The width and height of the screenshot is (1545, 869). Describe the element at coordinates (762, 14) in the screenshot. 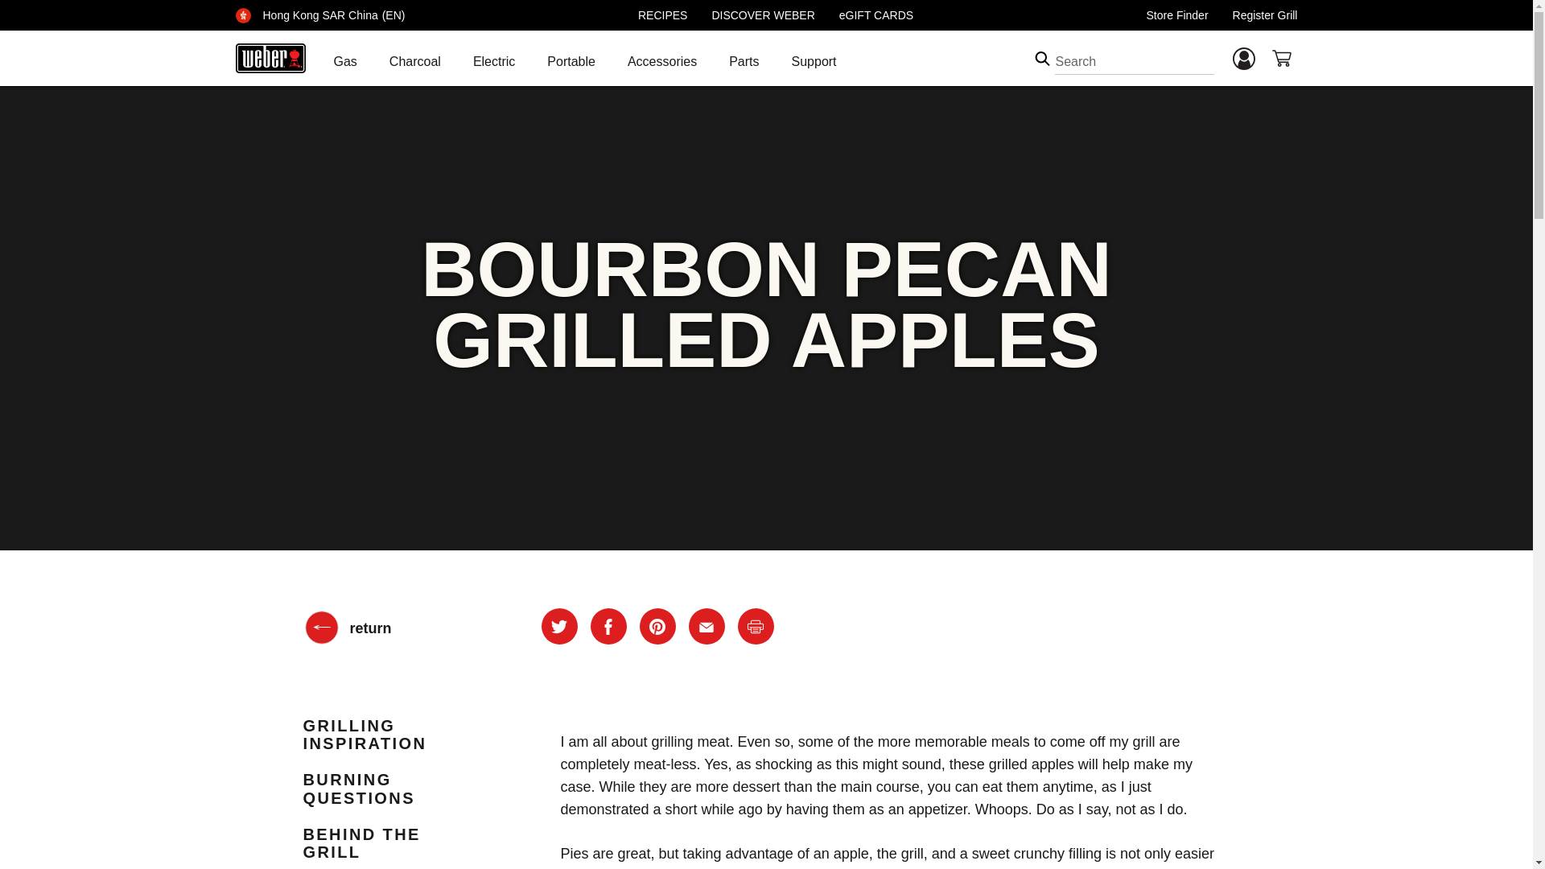

I see `DISCOVER WEBER` at that location.